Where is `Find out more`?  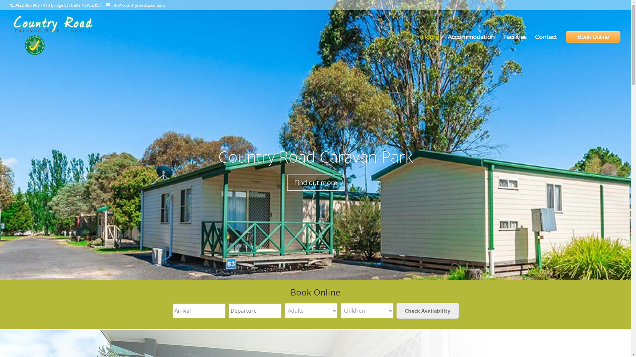 Find out more is located at coordinates (316, 183).